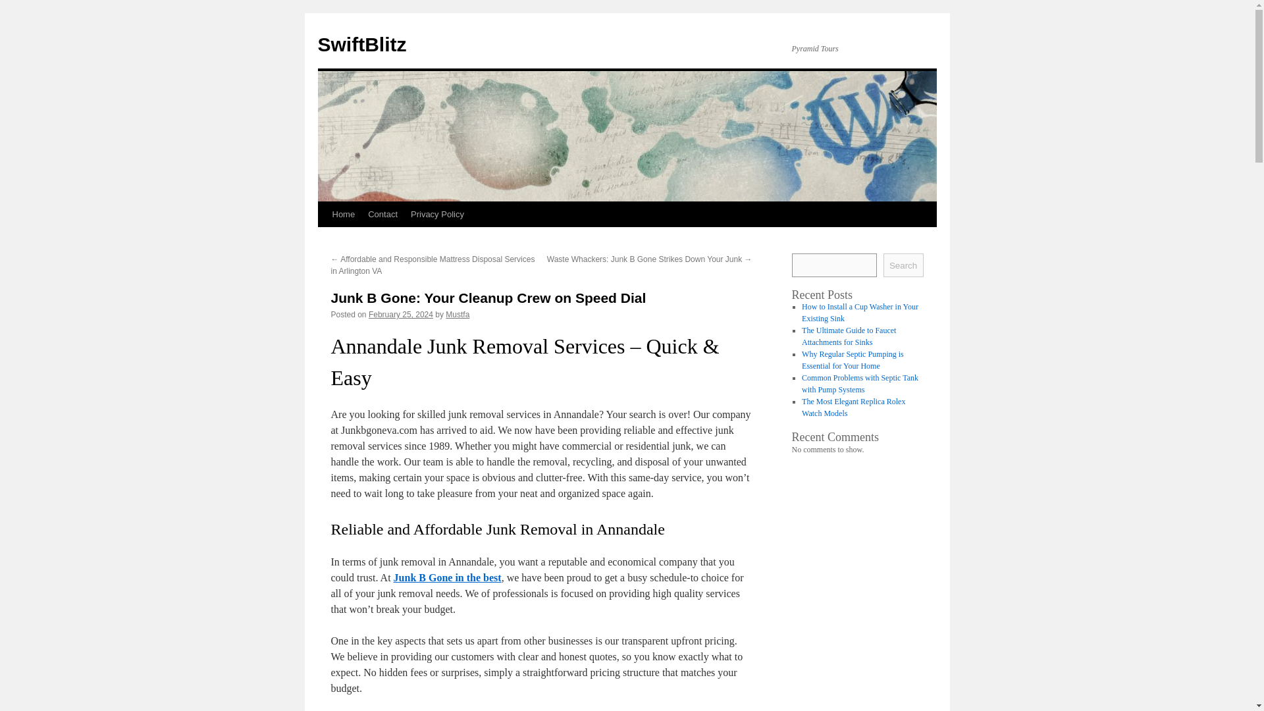 The image size is (1264, 711). Describe the element at coordinates (437, 214) in the screenshot. I see `Privacy Policy` at that location.